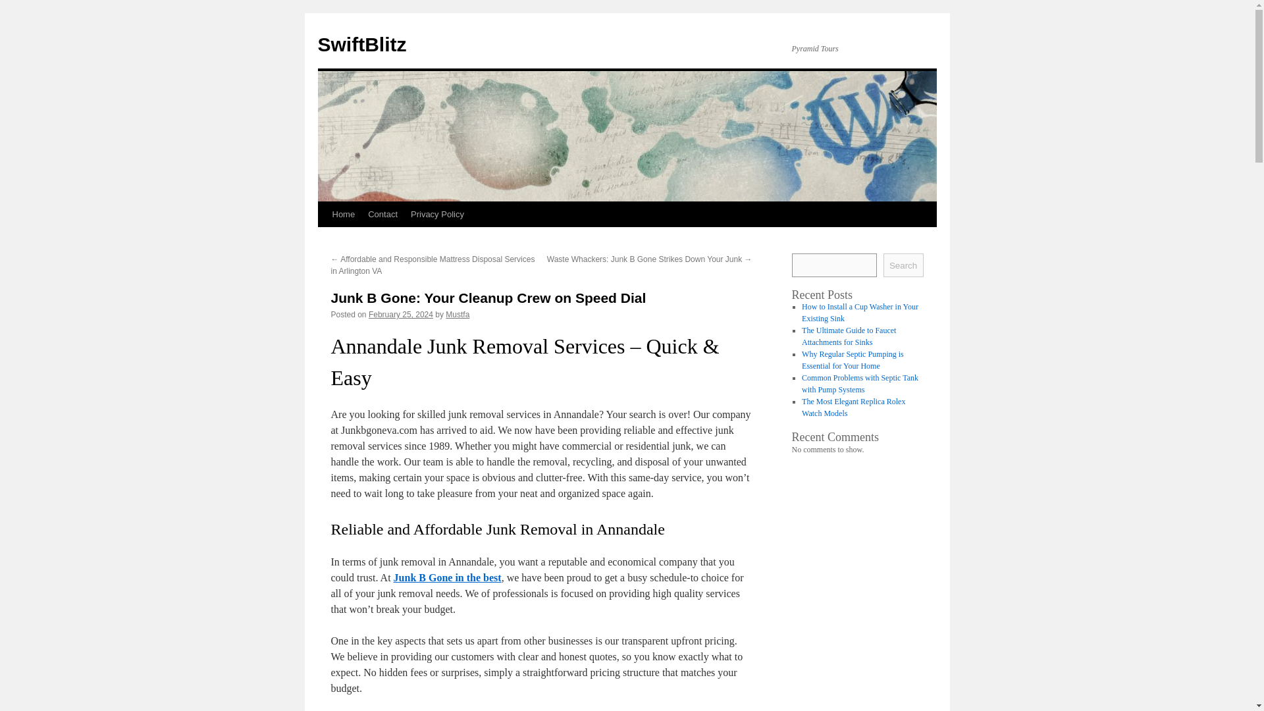 The image size is (1264, 711). Describe the element at coordinates (437, 214) in the screenshot. I see `Privacy Policy` at that location.